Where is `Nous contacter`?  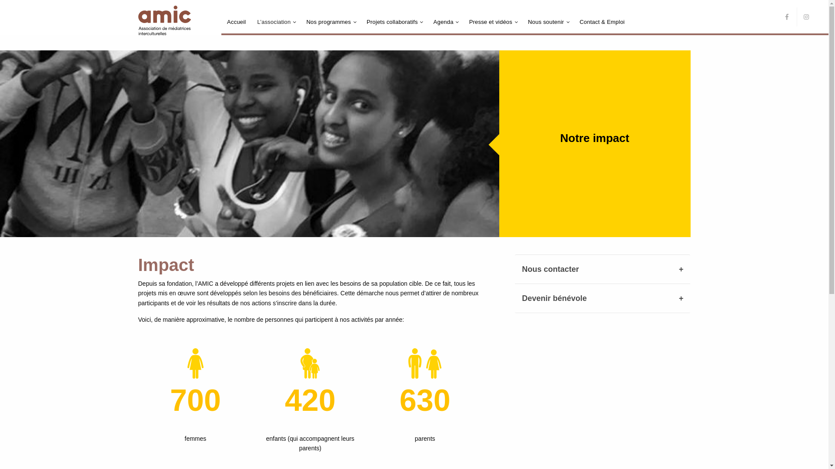
Nous contacter is located at coordinates (603, 269).